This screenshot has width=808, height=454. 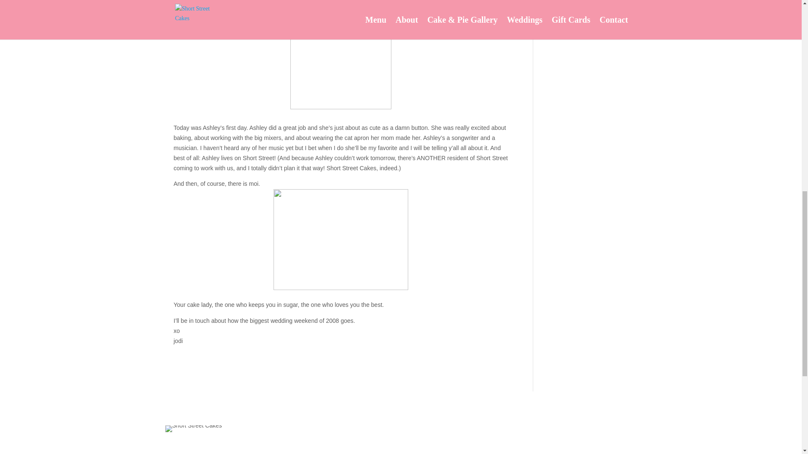 I want to click on ShortStreetCakes-logo, so click(x=194, y=429).